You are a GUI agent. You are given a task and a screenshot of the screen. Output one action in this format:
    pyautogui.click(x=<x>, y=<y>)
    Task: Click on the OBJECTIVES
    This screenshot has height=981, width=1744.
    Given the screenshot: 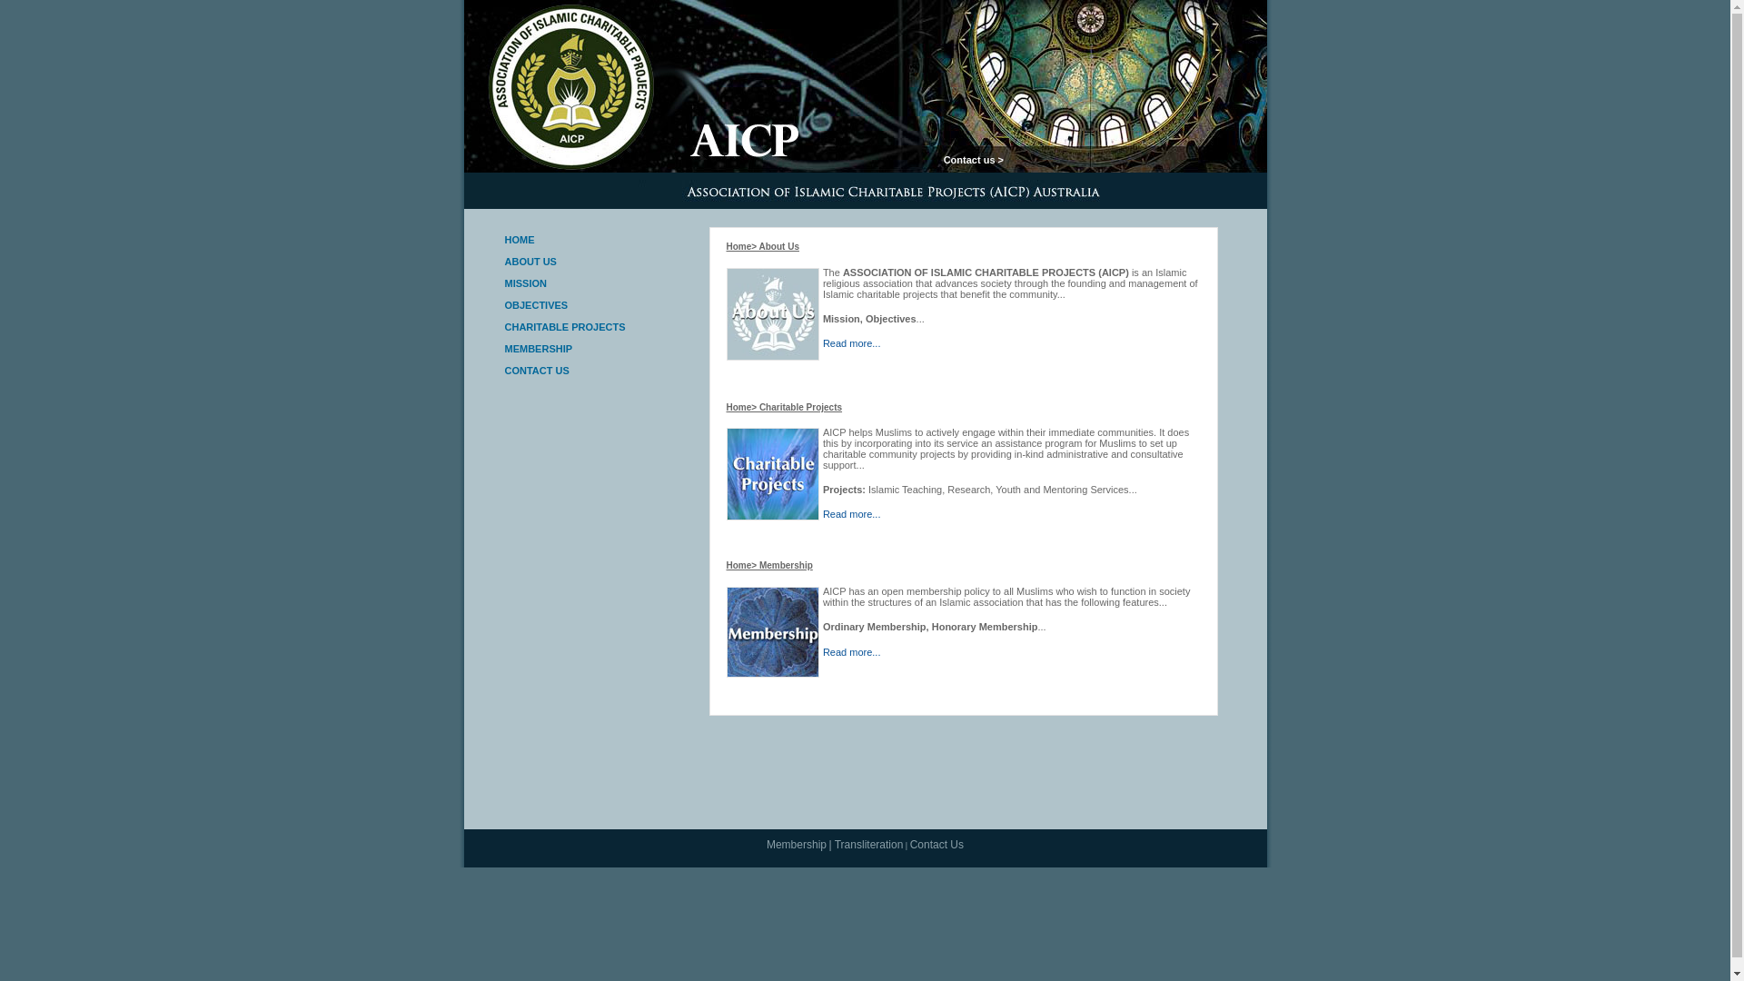 What is the action you would take?
    pyautogui.click(x=537, y=305)
    